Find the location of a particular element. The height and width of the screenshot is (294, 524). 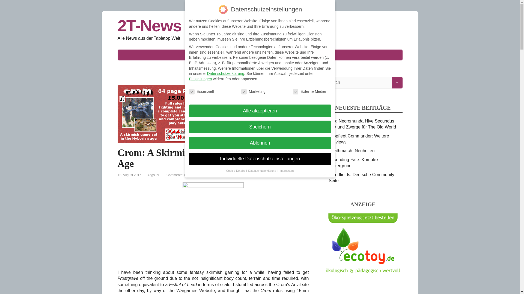

Comments: 0 is located at coordinates (176, 175).